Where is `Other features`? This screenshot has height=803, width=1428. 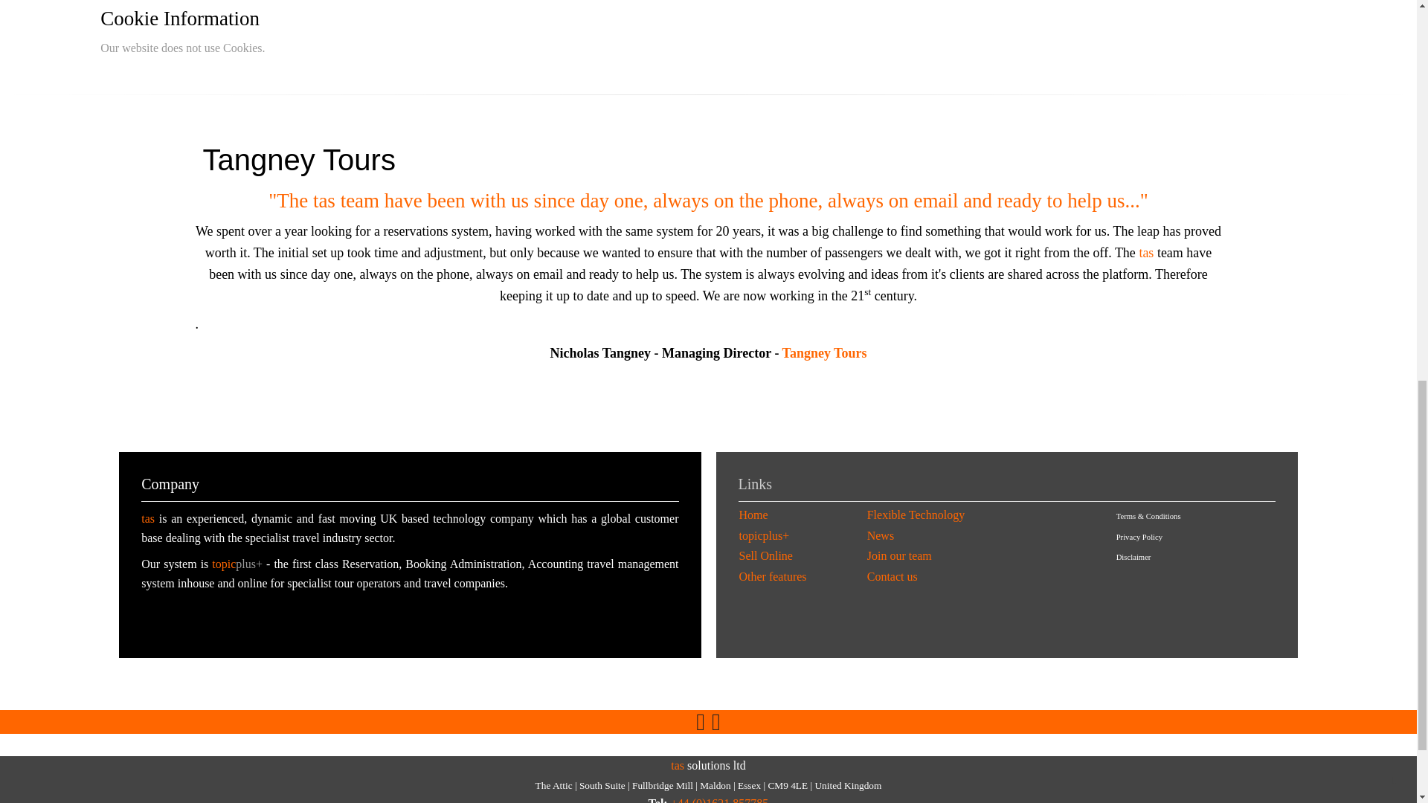 Other features is located at coordinates (773, 576).